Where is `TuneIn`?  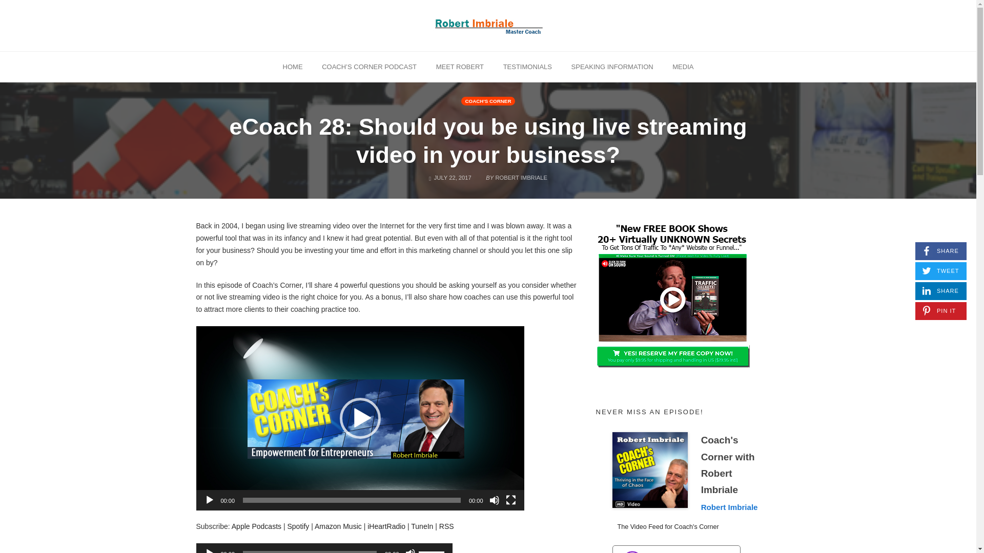 TuneIn is located at coordinates (422, 526).